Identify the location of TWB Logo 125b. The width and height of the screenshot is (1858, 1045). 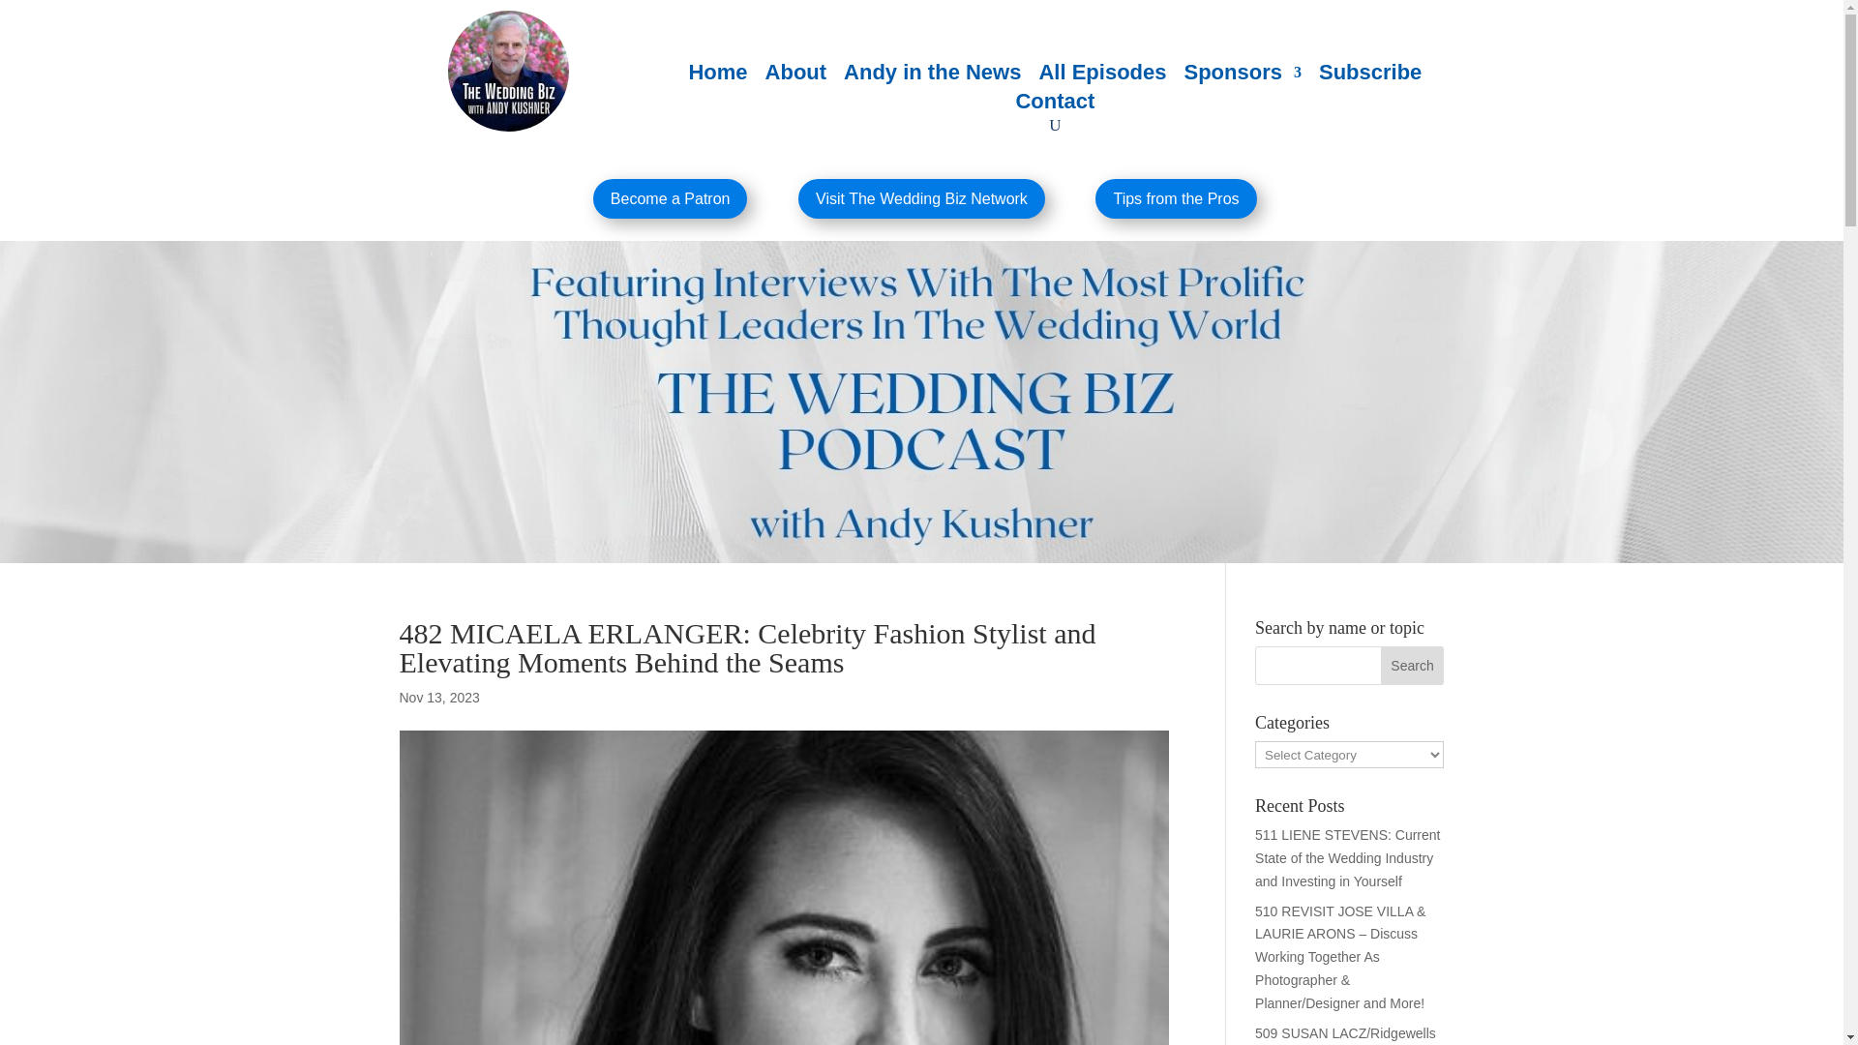
(507, 71).